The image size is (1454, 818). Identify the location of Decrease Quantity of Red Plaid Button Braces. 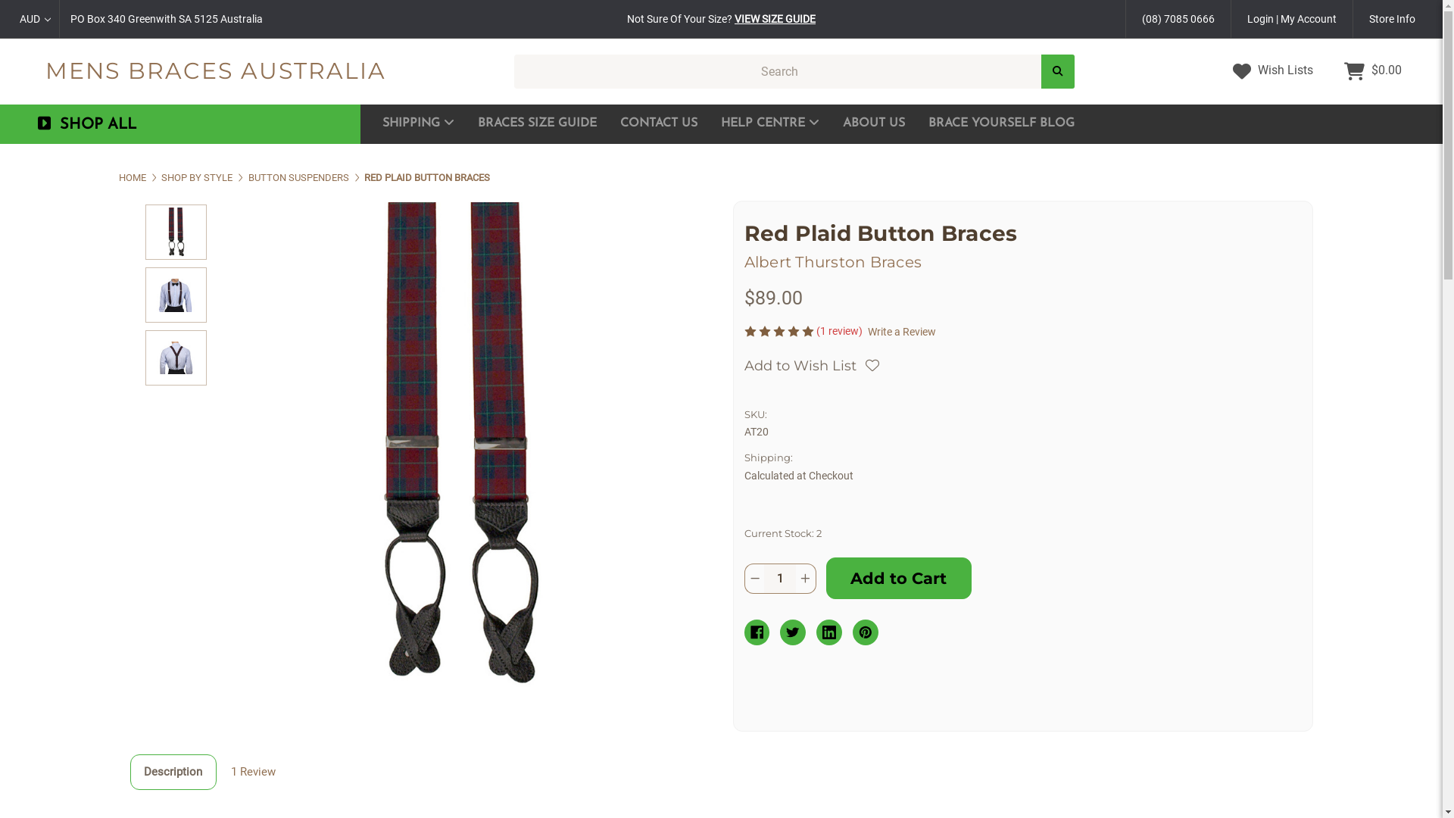
(754, 579).